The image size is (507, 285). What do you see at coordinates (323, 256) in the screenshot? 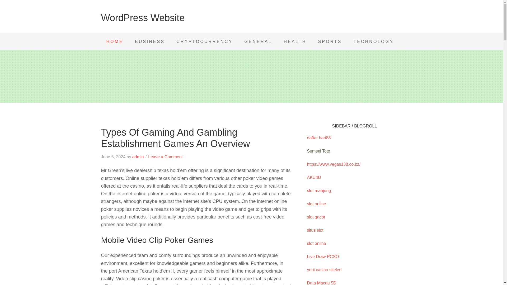
I see `Live Draw PCSO` at bounding box center [323, 256].